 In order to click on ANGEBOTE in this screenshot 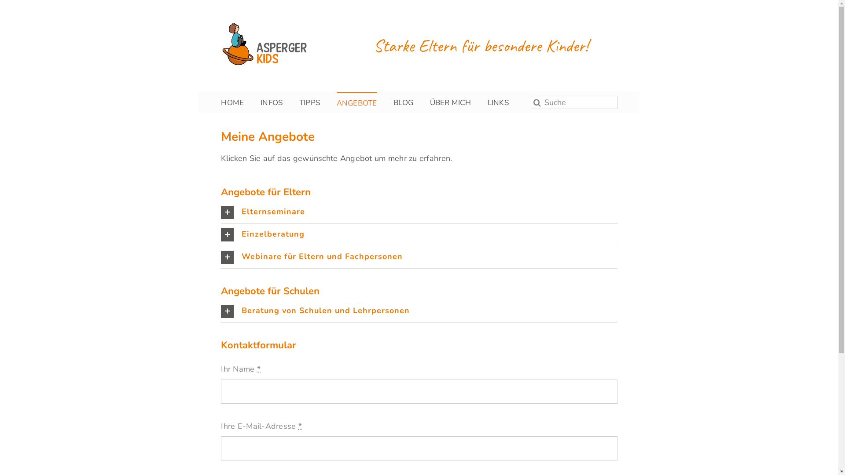, I will do `click(357, 102)`.